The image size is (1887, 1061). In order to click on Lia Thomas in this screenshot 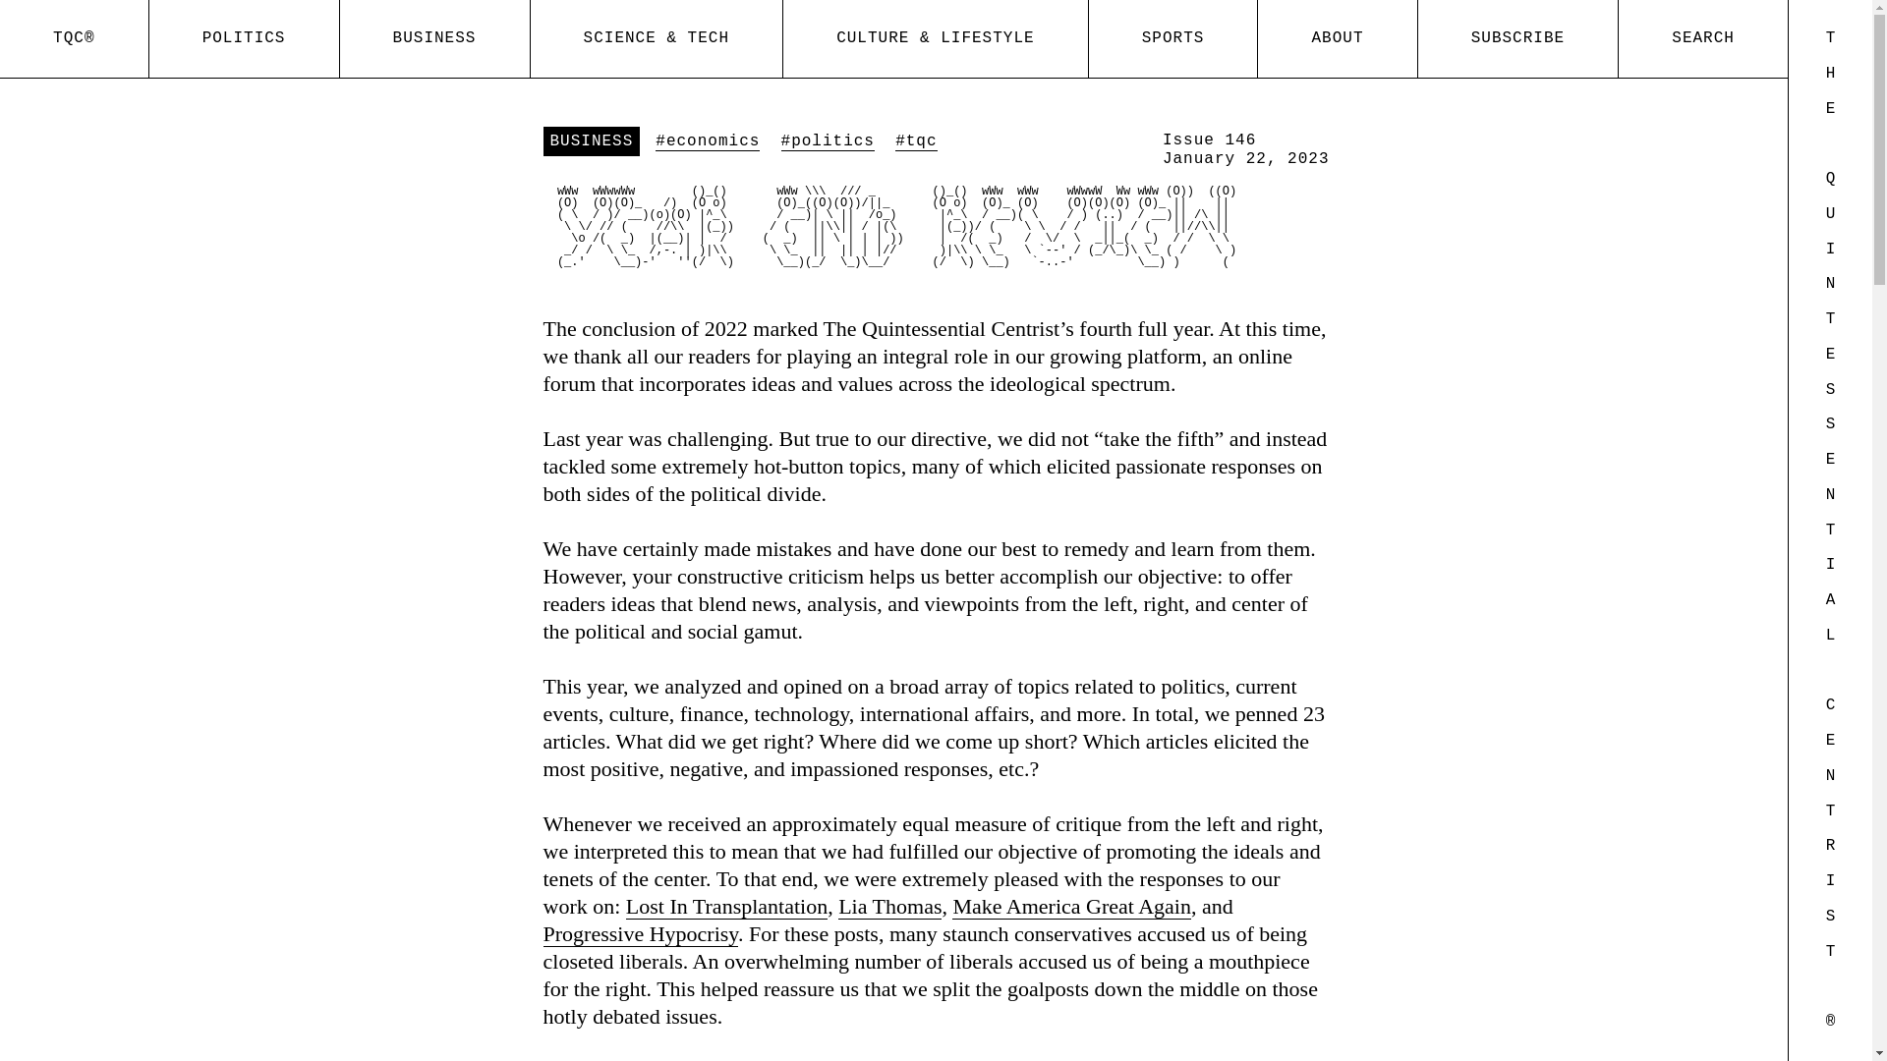, I will do `click(889, 907)`.